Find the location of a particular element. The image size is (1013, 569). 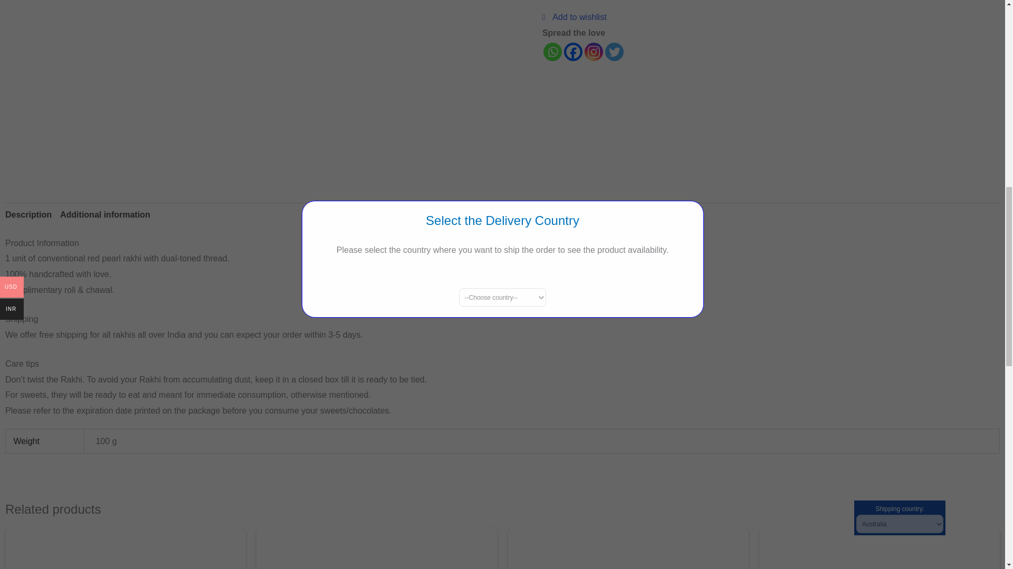

Metallic Gold Pearl Rakhi With Designer Thread is located at coordinates (377, 548).